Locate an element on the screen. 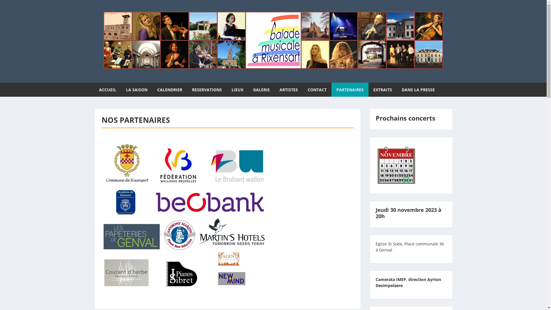 The image size is (551, 310). EXTRAITS is located at coordinates (383, 90).